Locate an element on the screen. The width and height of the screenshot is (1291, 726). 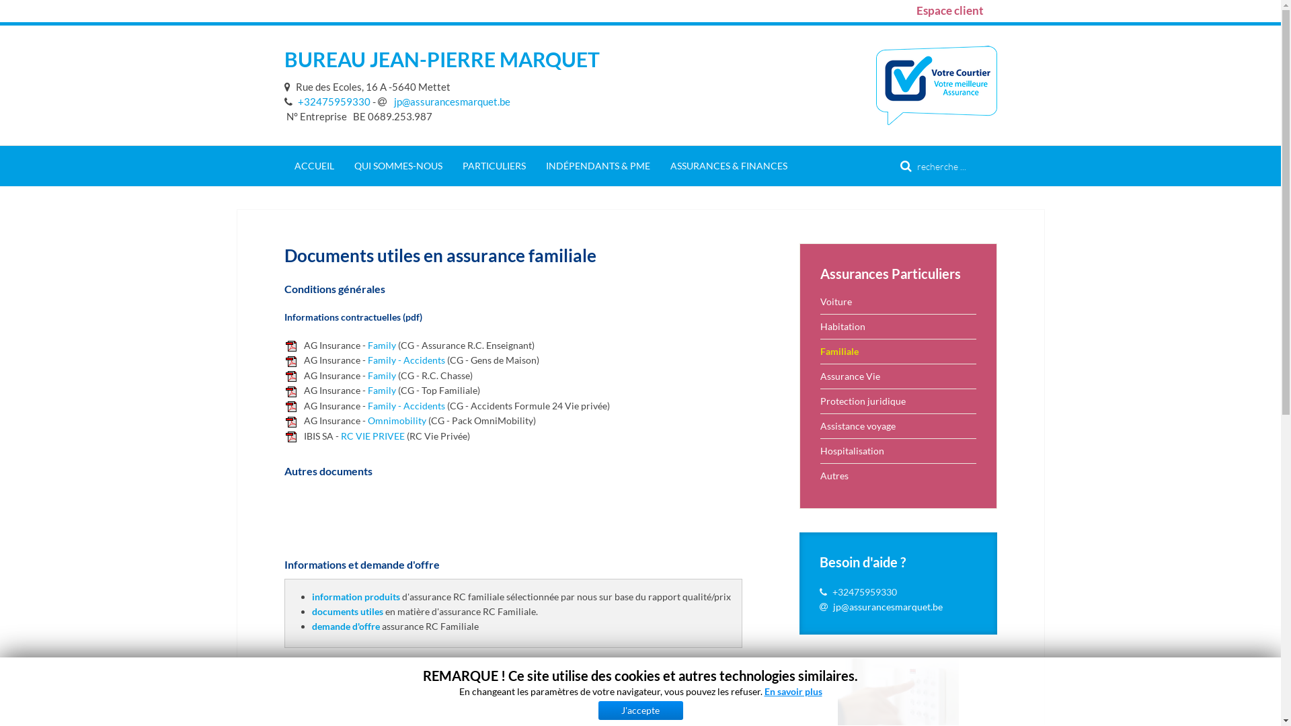
   is located at coordinates (289, 87).